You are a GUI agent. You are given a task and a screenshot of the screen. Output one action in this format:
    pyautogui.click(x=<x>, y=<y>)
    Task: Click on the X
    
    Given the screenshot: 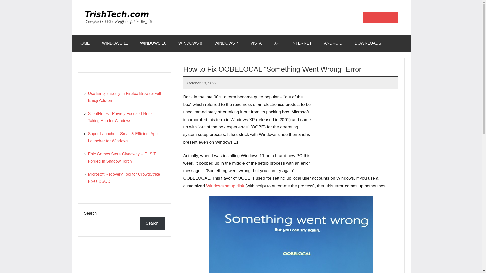 What is the action you would take?
    pyautogui.click(x=380, y=18)
    